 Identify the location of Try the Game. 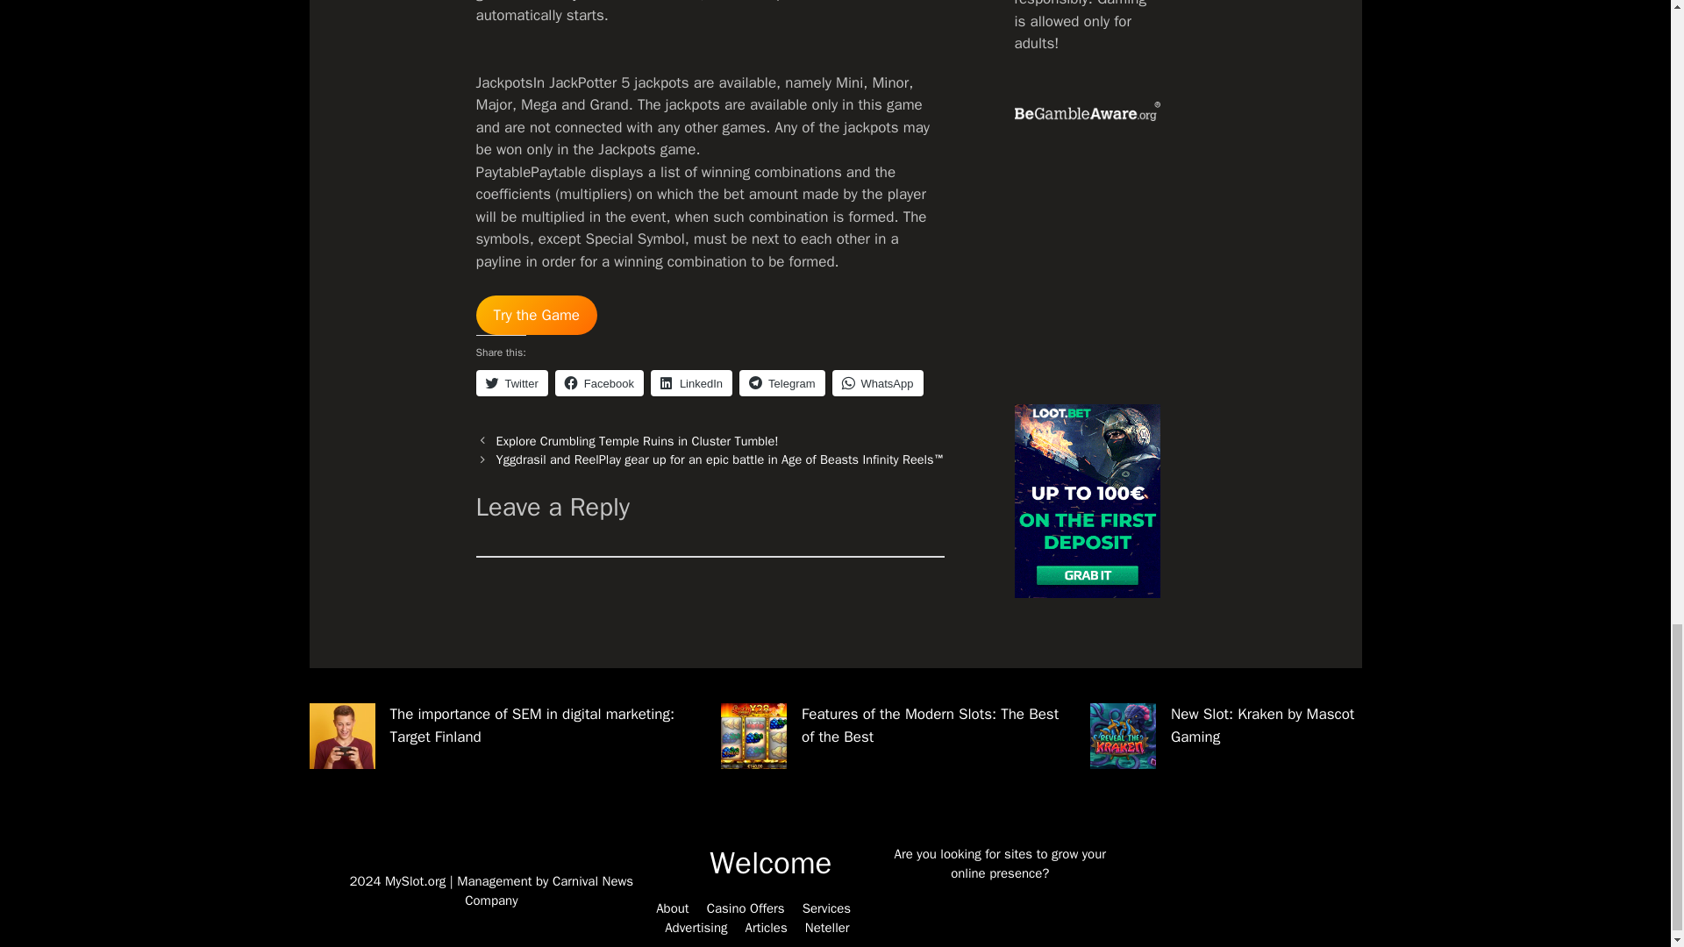
(535, 316).